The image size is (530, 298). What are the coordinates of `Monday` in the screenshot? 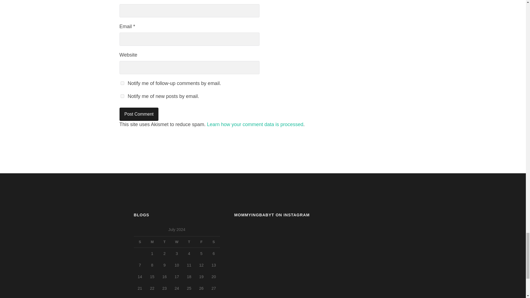 It's located at (152, 242).